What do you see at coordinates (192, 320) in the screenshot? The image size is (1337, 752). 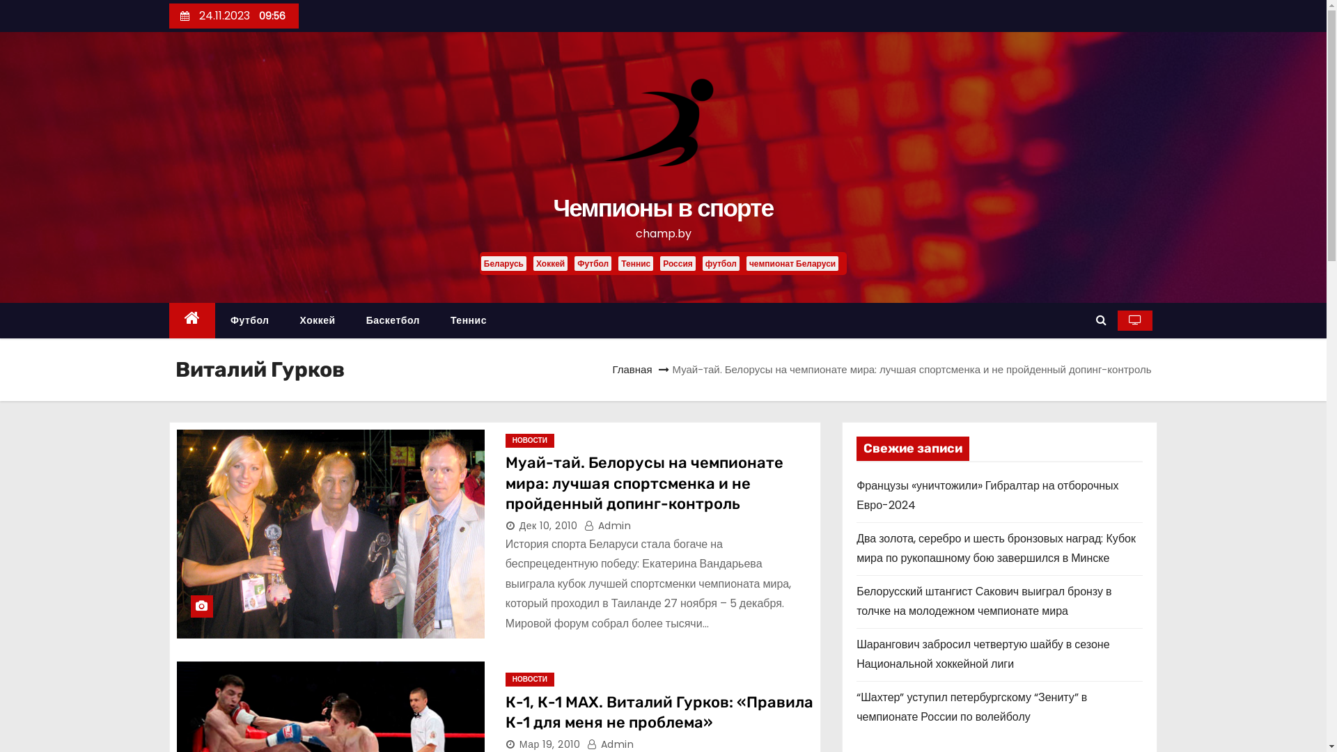 I see `Home` at bounding box center [192, 320].